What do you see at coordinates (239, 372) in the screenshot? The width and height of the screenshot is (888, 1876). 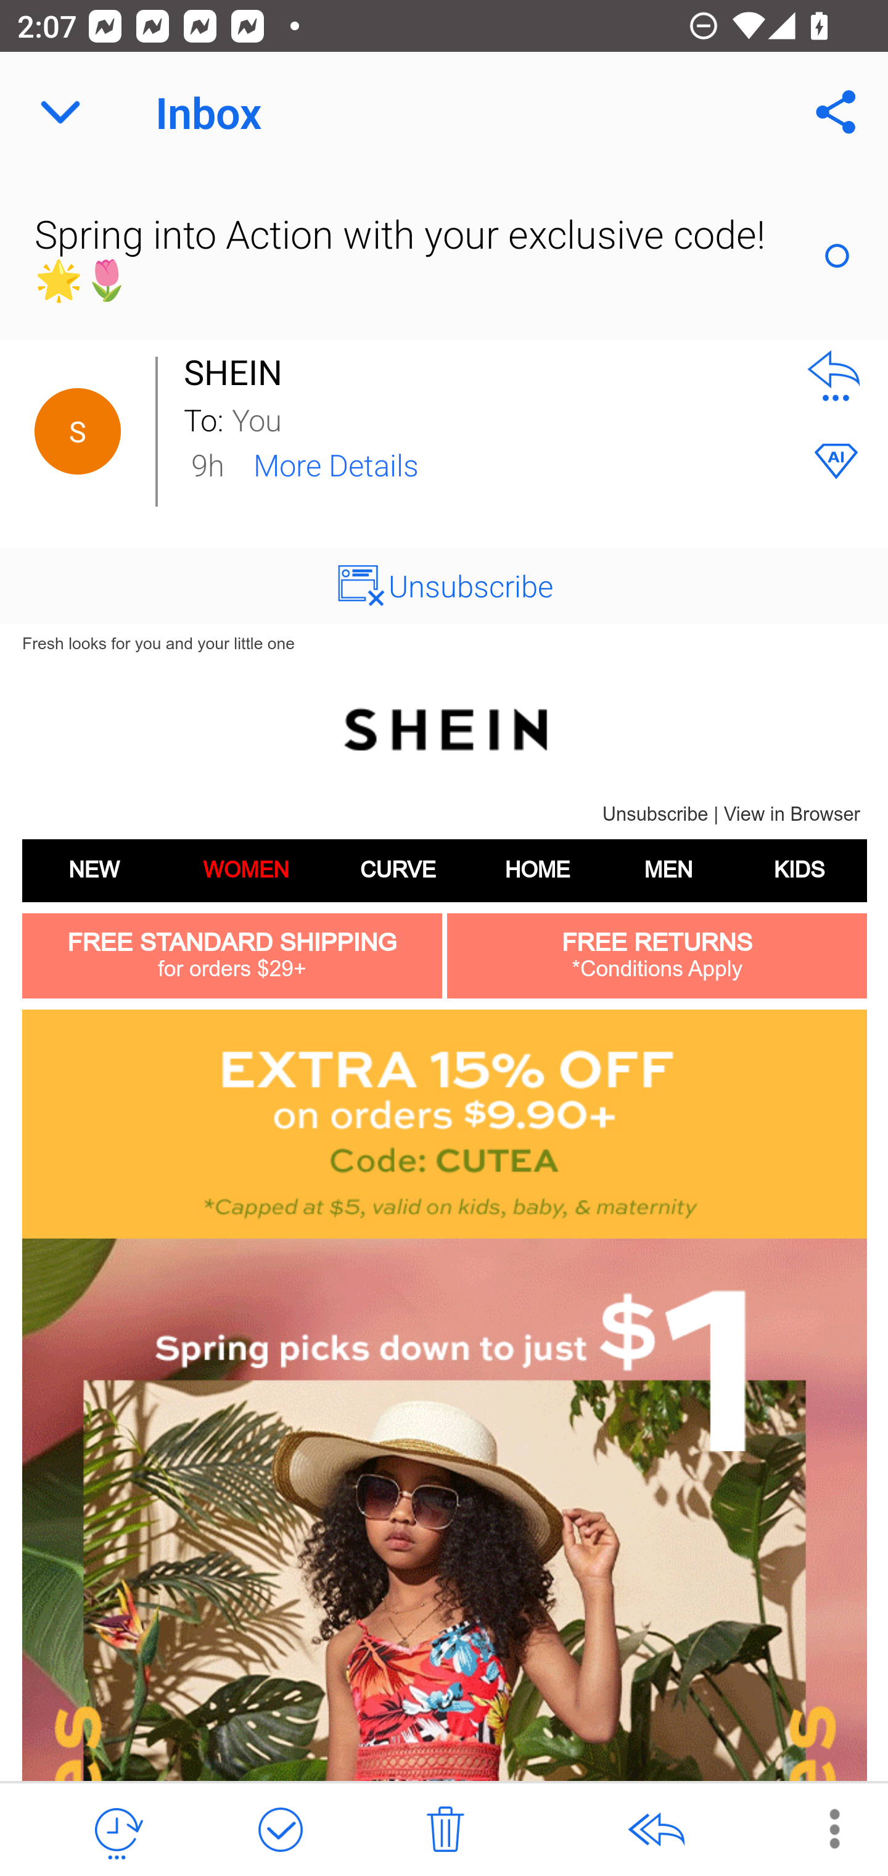 I see `SHEIN` at bounding box center [239, 372].